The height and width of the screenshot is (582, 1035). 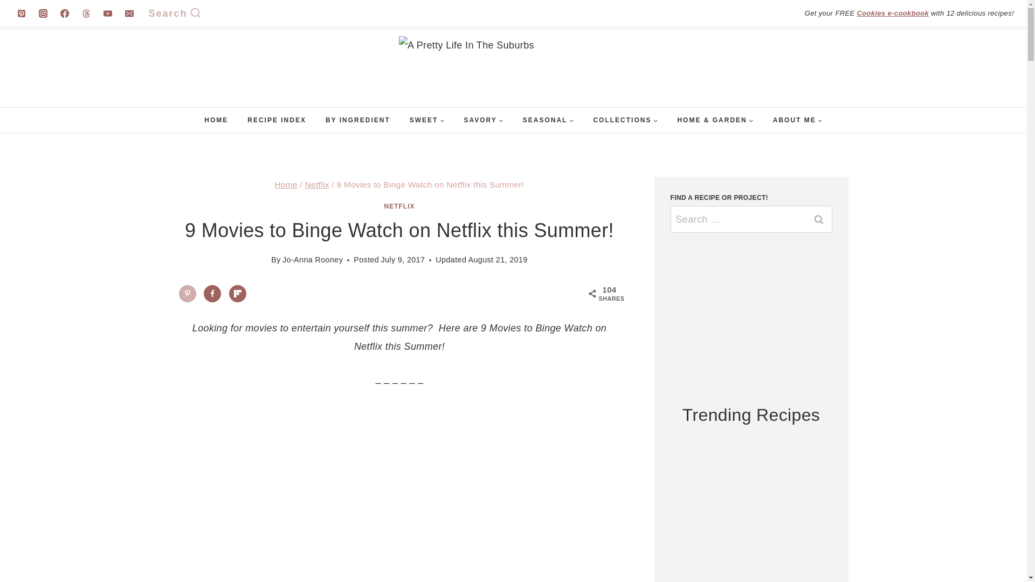 What do you see at coordinates (427, 120) in the screenshot?
I see `SWEET` at bounding box center [427, 120].